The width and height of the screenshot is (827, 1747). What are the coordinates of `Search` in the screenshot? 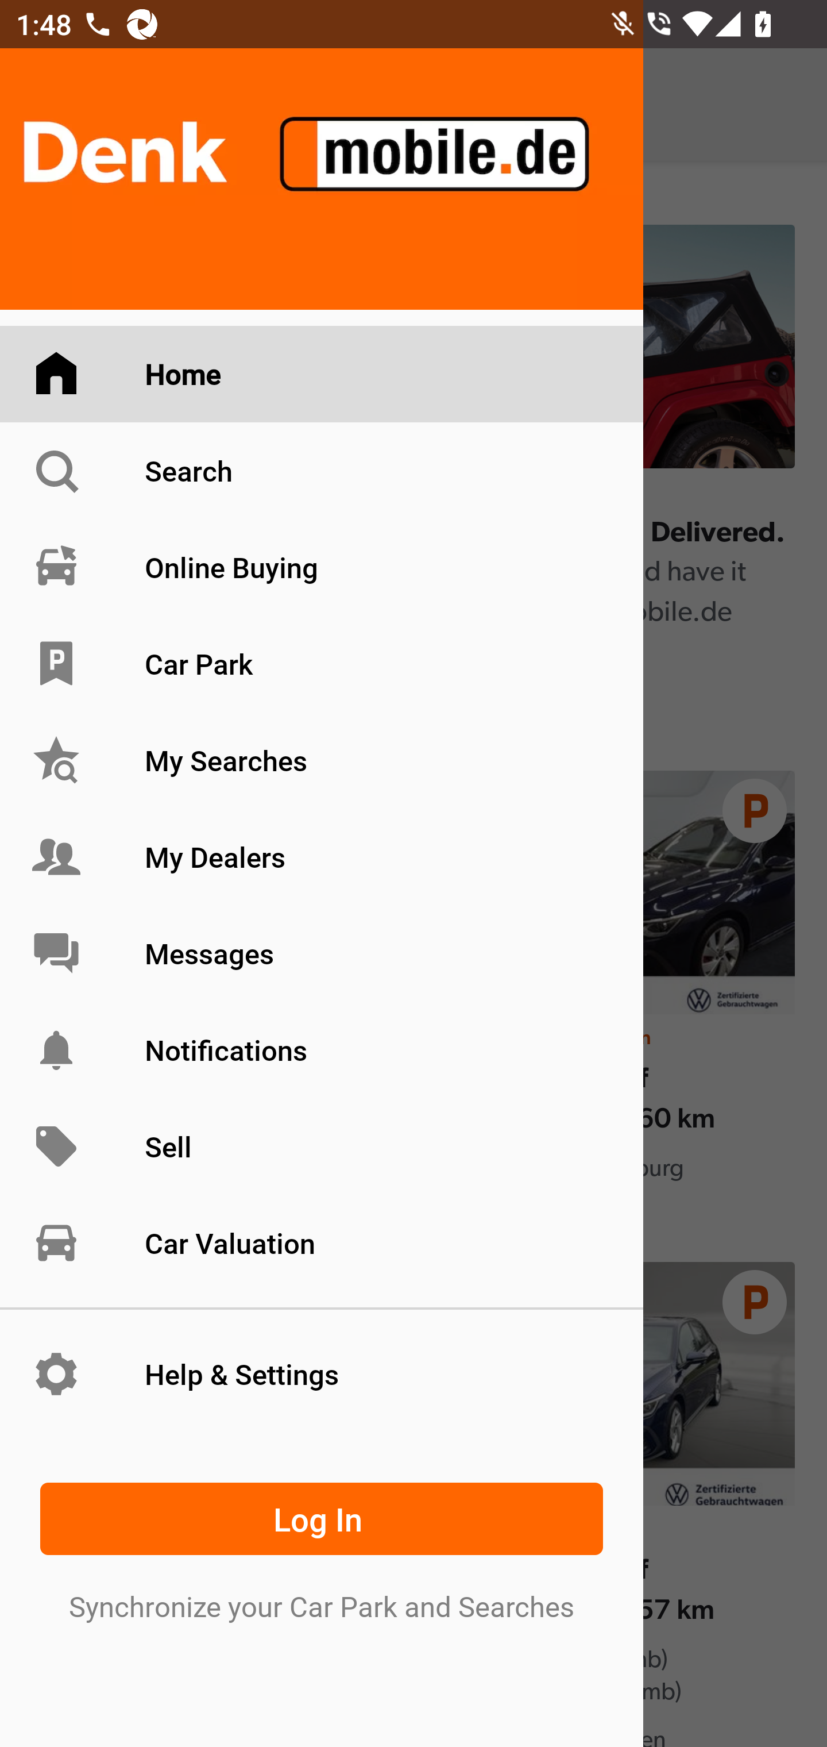 It's located at (322, 470).